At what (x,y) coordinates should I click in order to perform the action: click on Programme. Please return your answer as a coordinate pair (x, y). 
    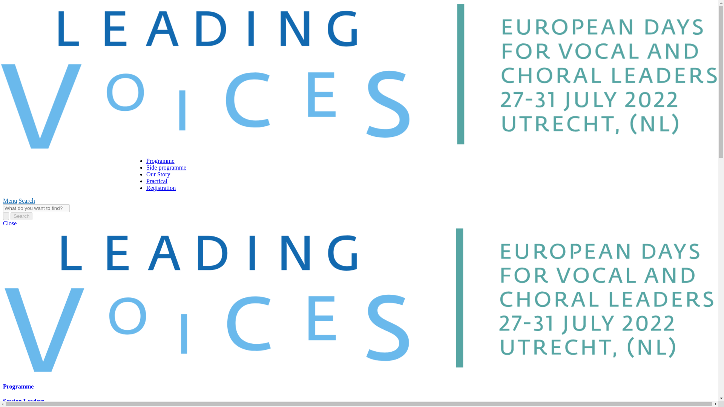
    Looking at the image, I should click on (18, 386).